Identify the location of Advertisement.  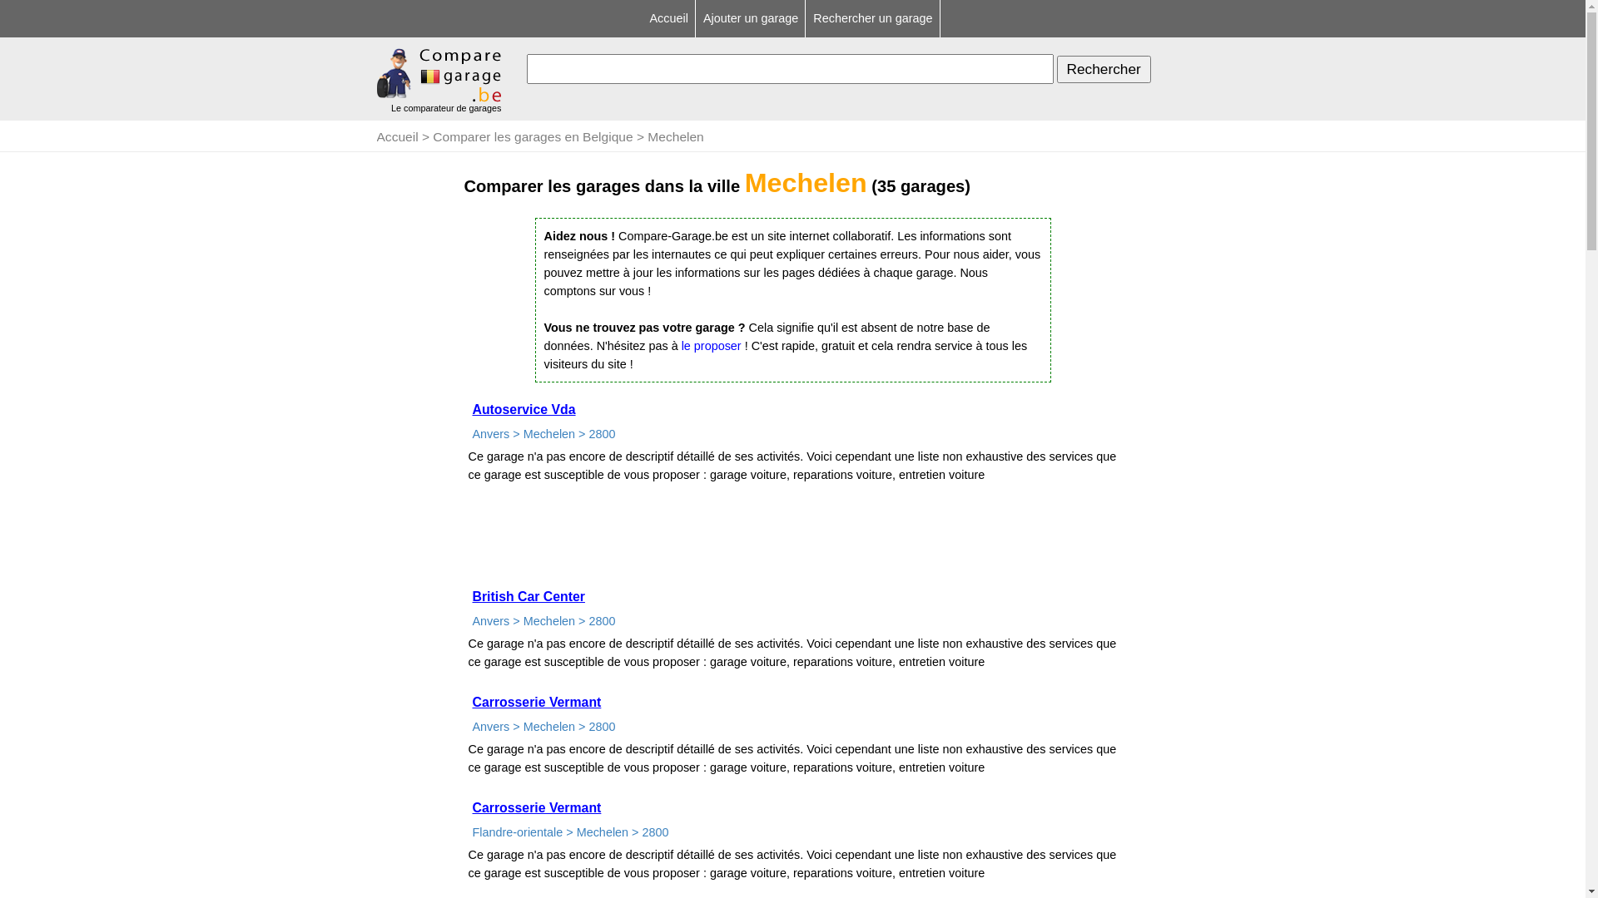
(829, 98).